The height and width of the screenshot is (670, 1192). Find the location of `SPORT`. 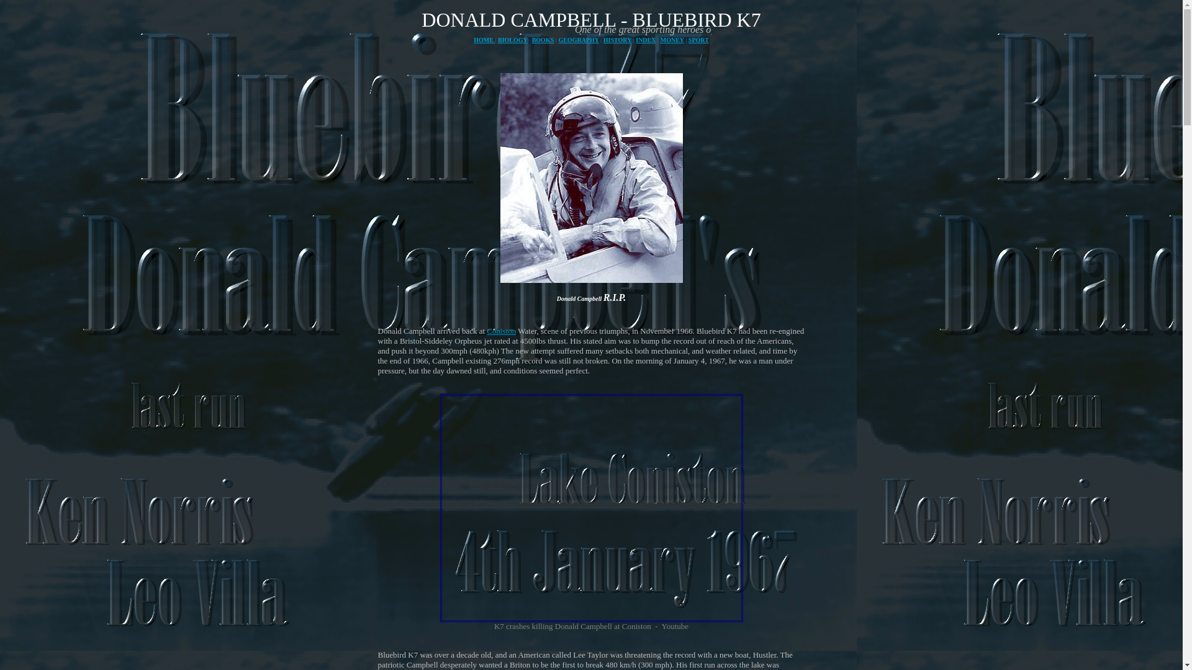

SPORT is located at coordinates (699, 40).